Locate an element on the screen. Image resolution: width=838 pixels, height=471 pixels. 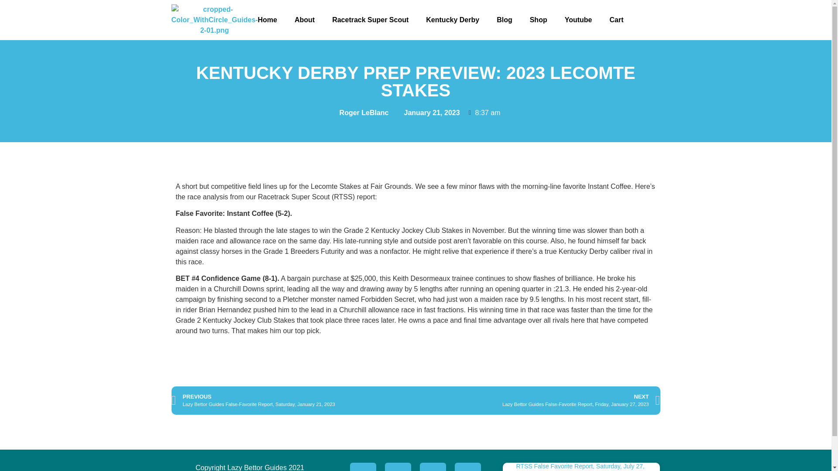
About is located at coordinates (305, 20).